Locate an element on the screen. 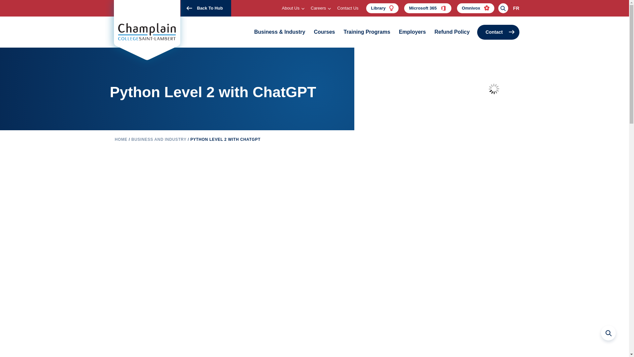 The height and width of the screenshot is (357, 634). Careers is located at coordinates (320, 8).